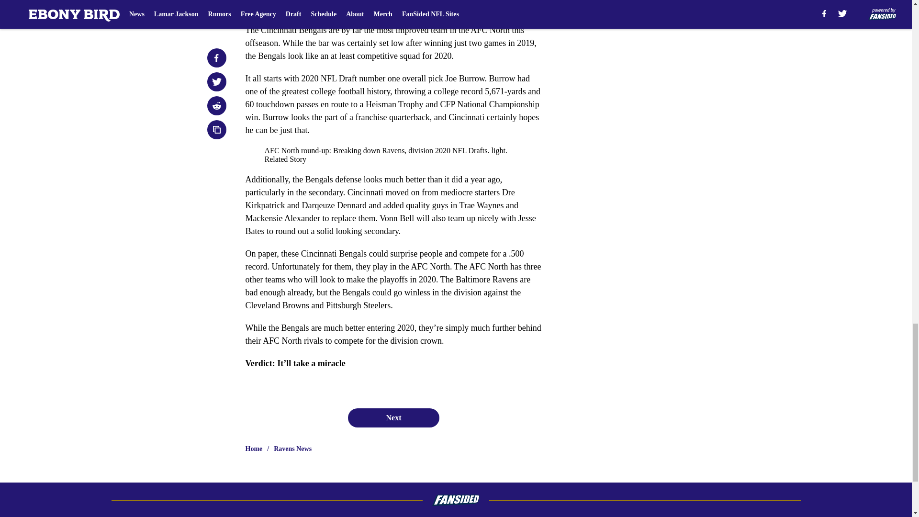  What do you see at coordinates (393, 418) in the screenshot?
I see `Next` at bounding box center [393, 418].